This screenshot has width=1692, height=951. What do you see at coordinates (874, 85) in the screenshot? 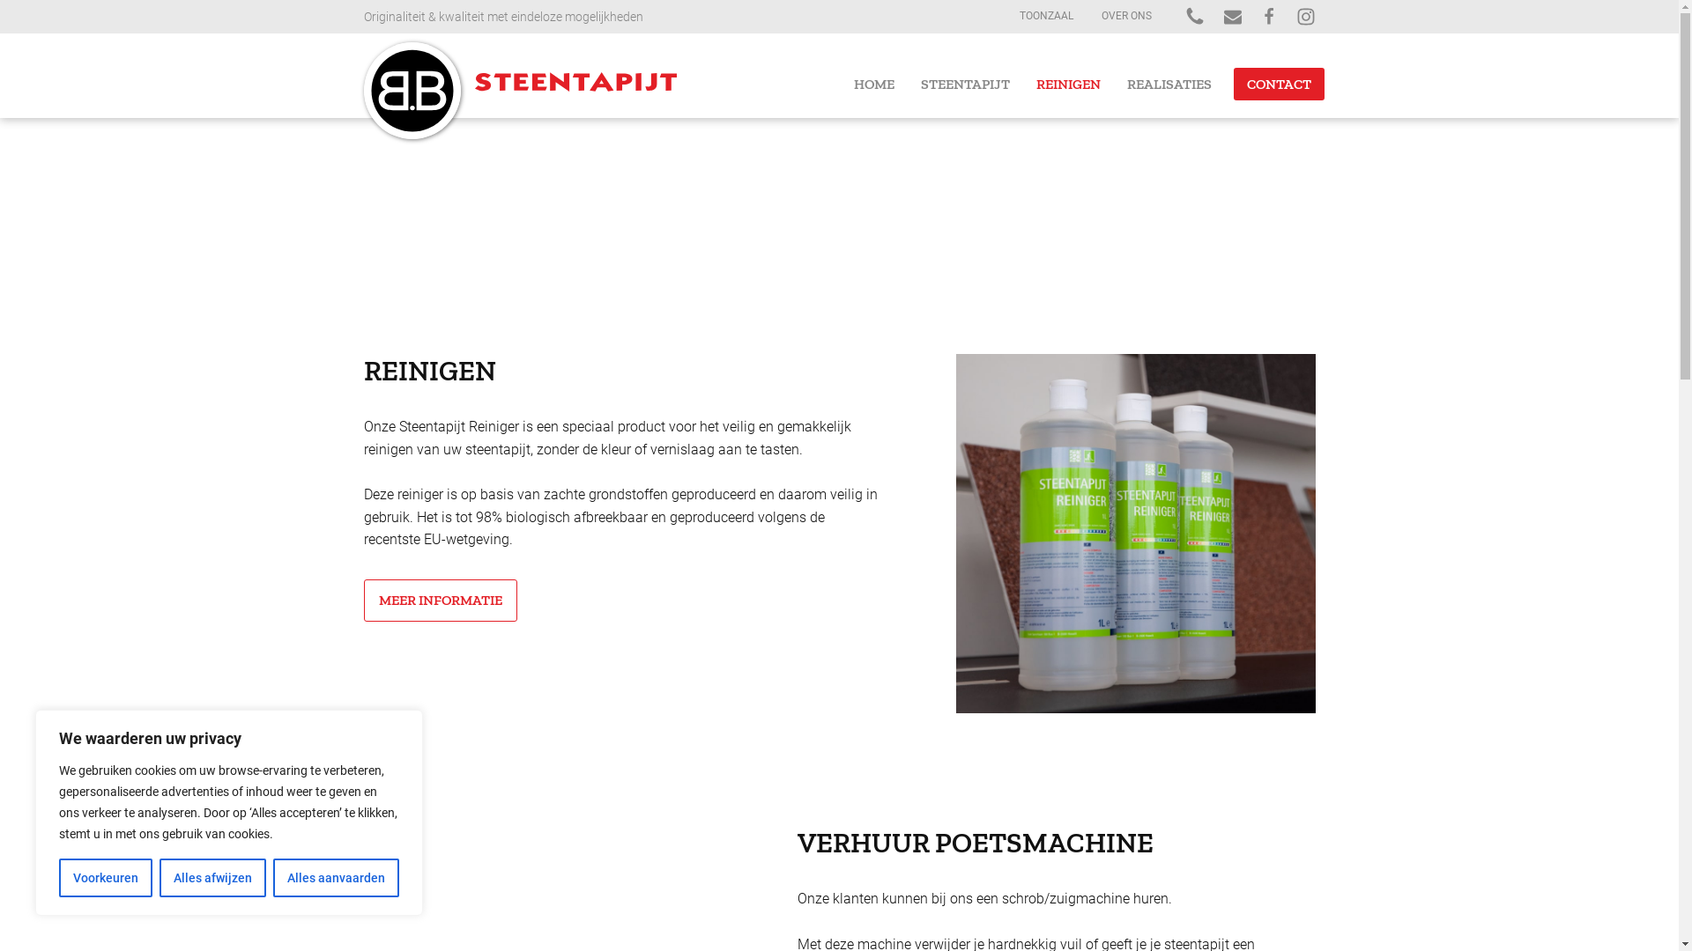
I see `HOME` at bounding box center [874, 85].